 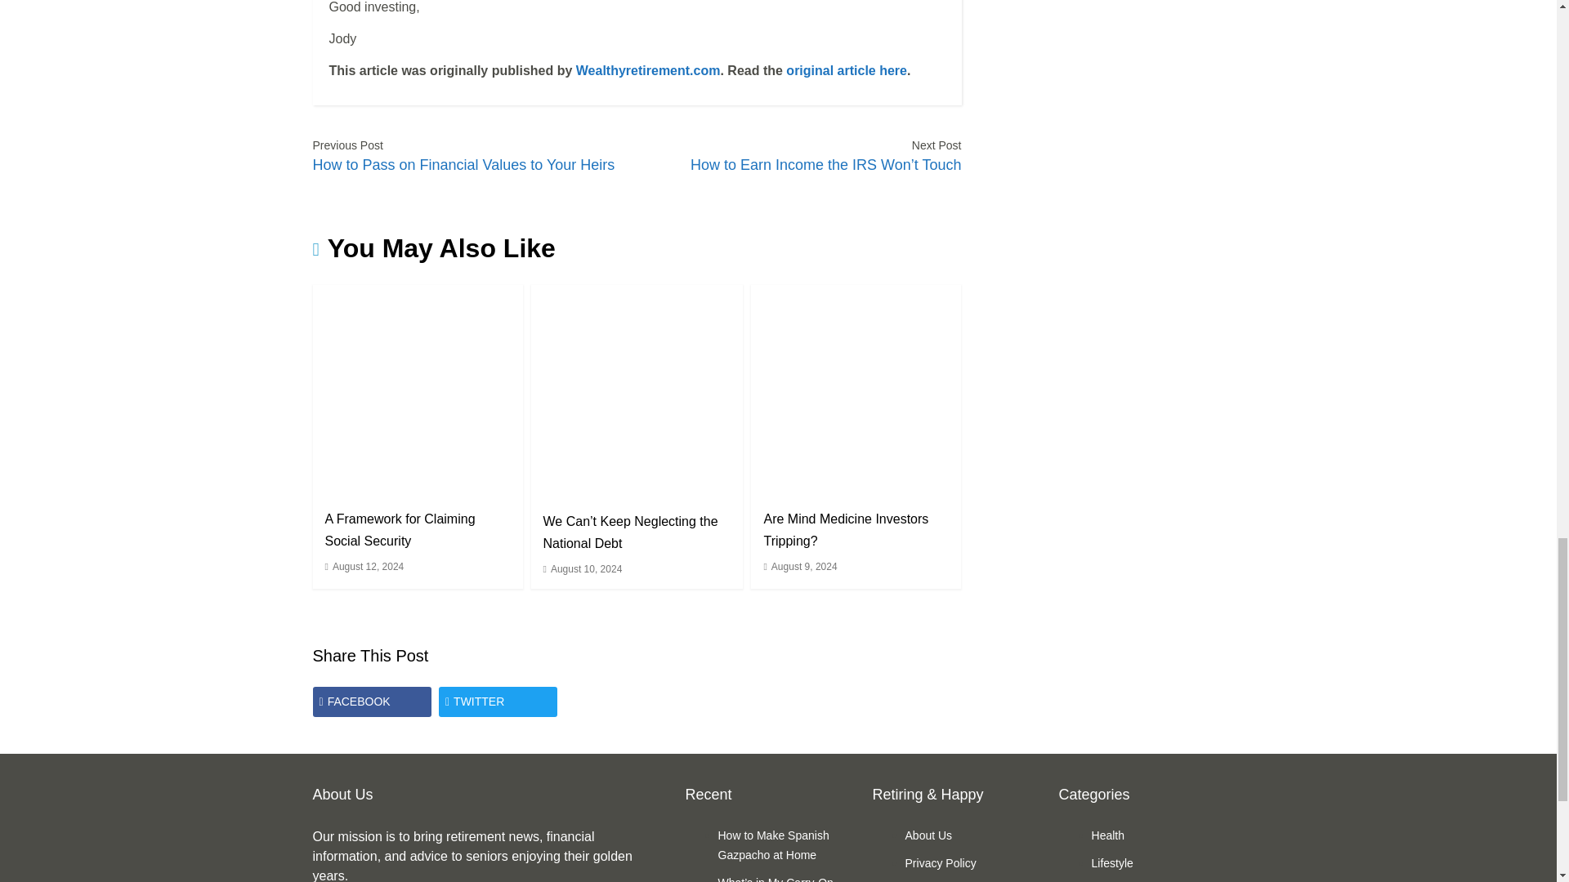 I want to click on Are Mind Medicine Investors Tripping?, so click(x=845, y=529).